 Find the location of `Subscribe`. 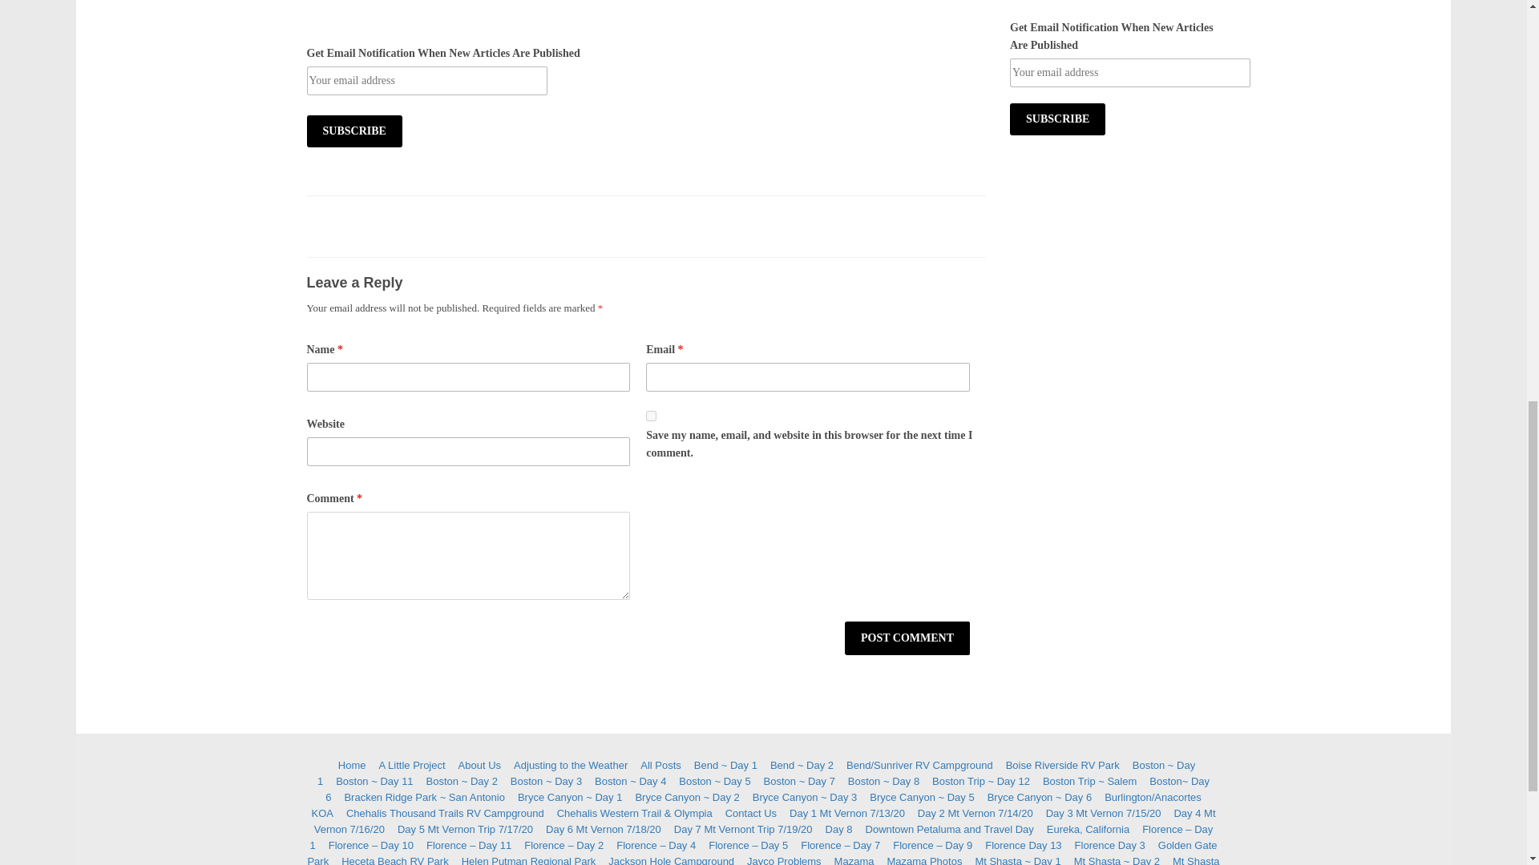

Subscribe is located at coordinates (1056, 119).